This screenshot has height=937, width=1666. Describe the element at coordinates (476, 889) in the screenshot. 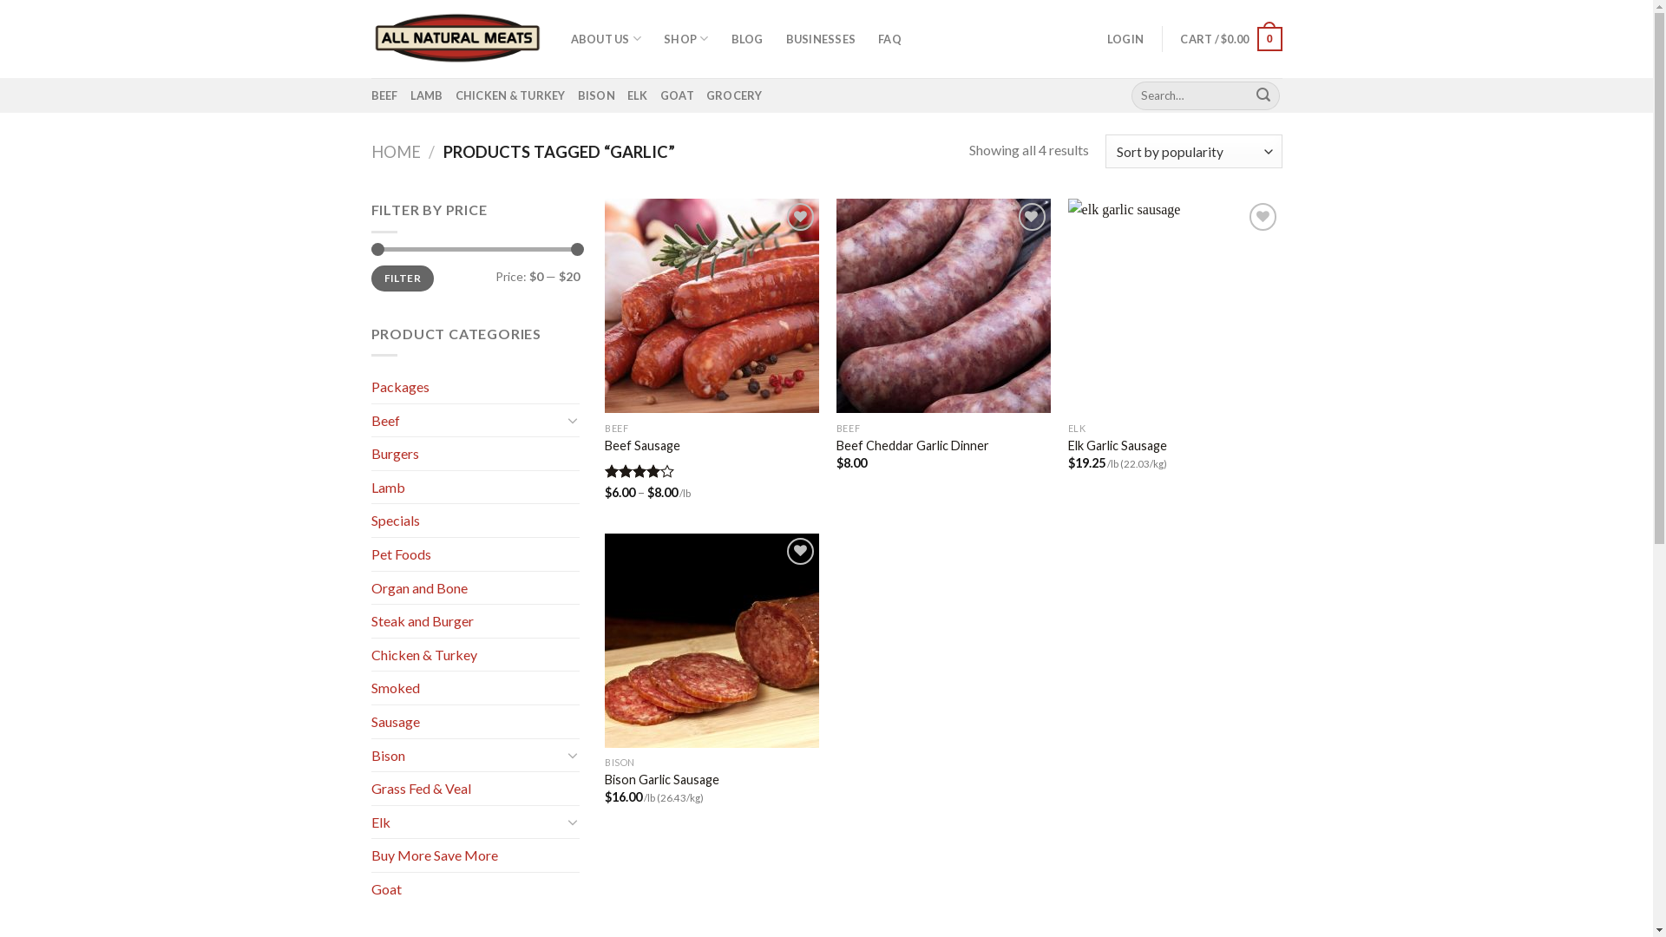

I see `Goat` at that location.